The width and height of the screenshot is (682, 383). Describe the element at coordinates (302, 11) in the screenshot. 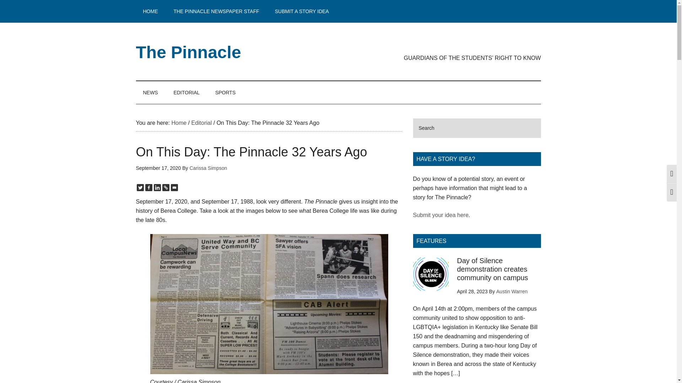

I see `SUBMIT A STORY IDEA` at that location.